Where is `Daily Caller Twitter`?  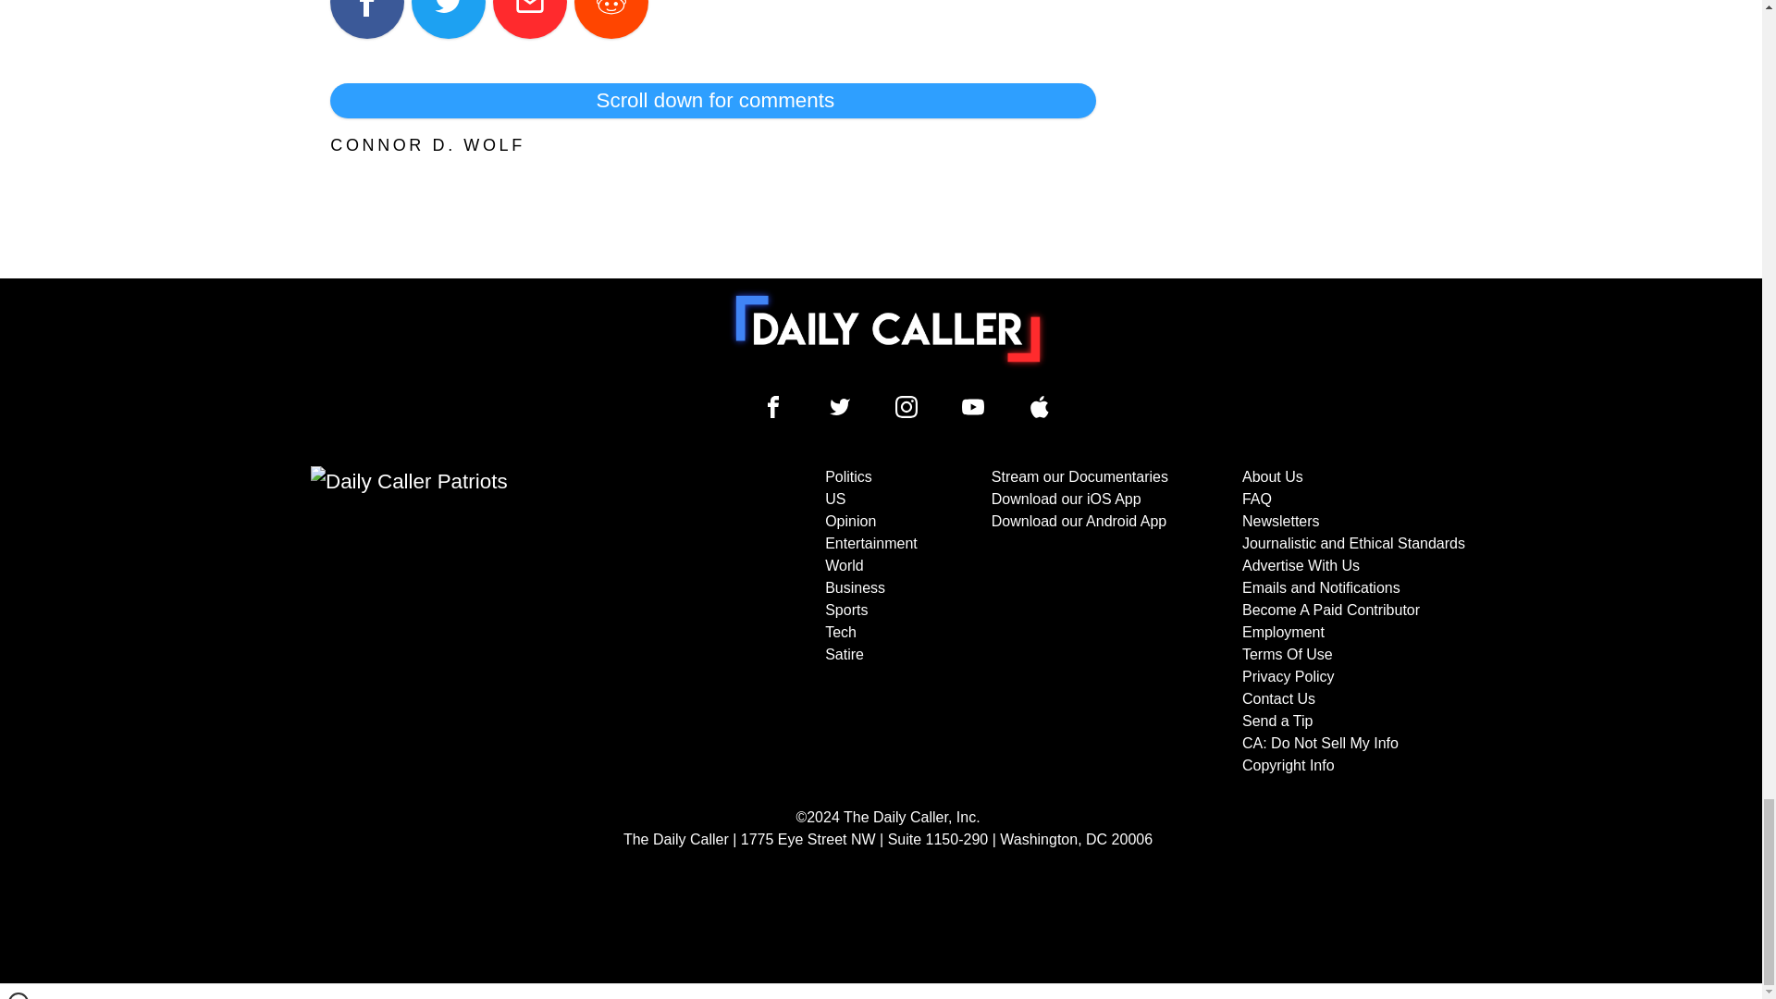
Daily Caller Twitter is located at coordinates (840, 407).